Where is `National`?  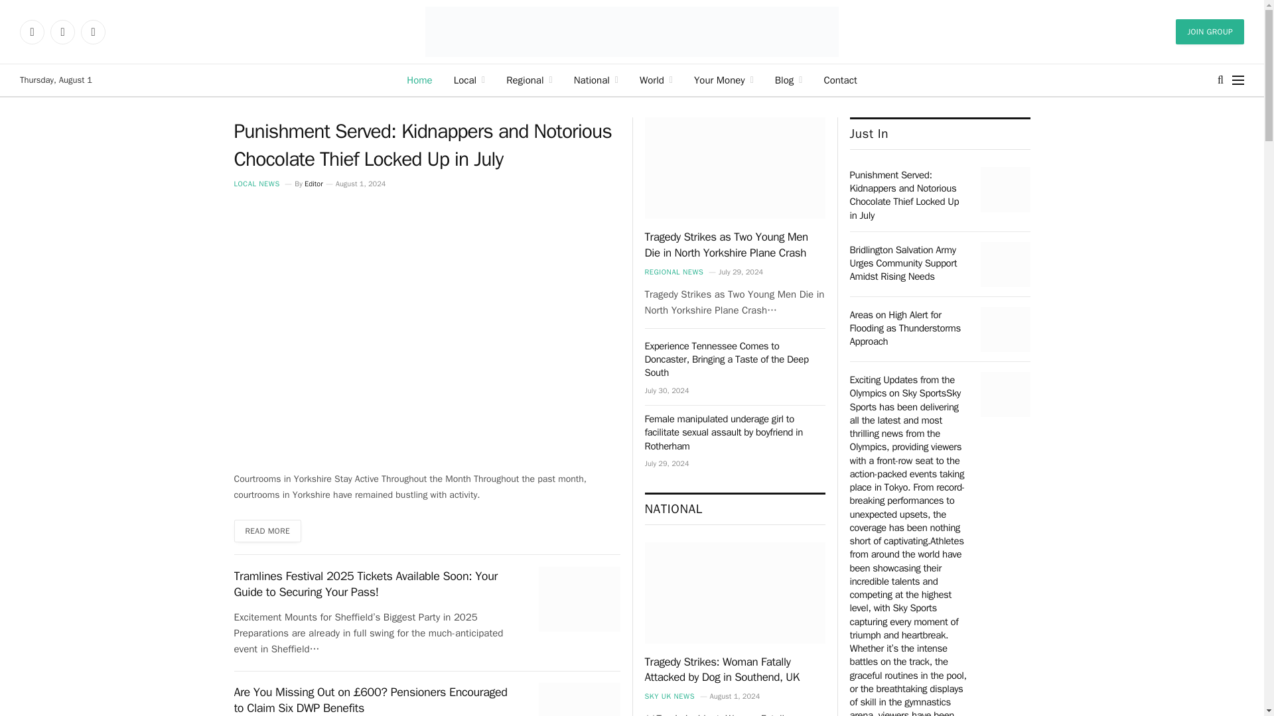
National is located at coordinates (596, 80).